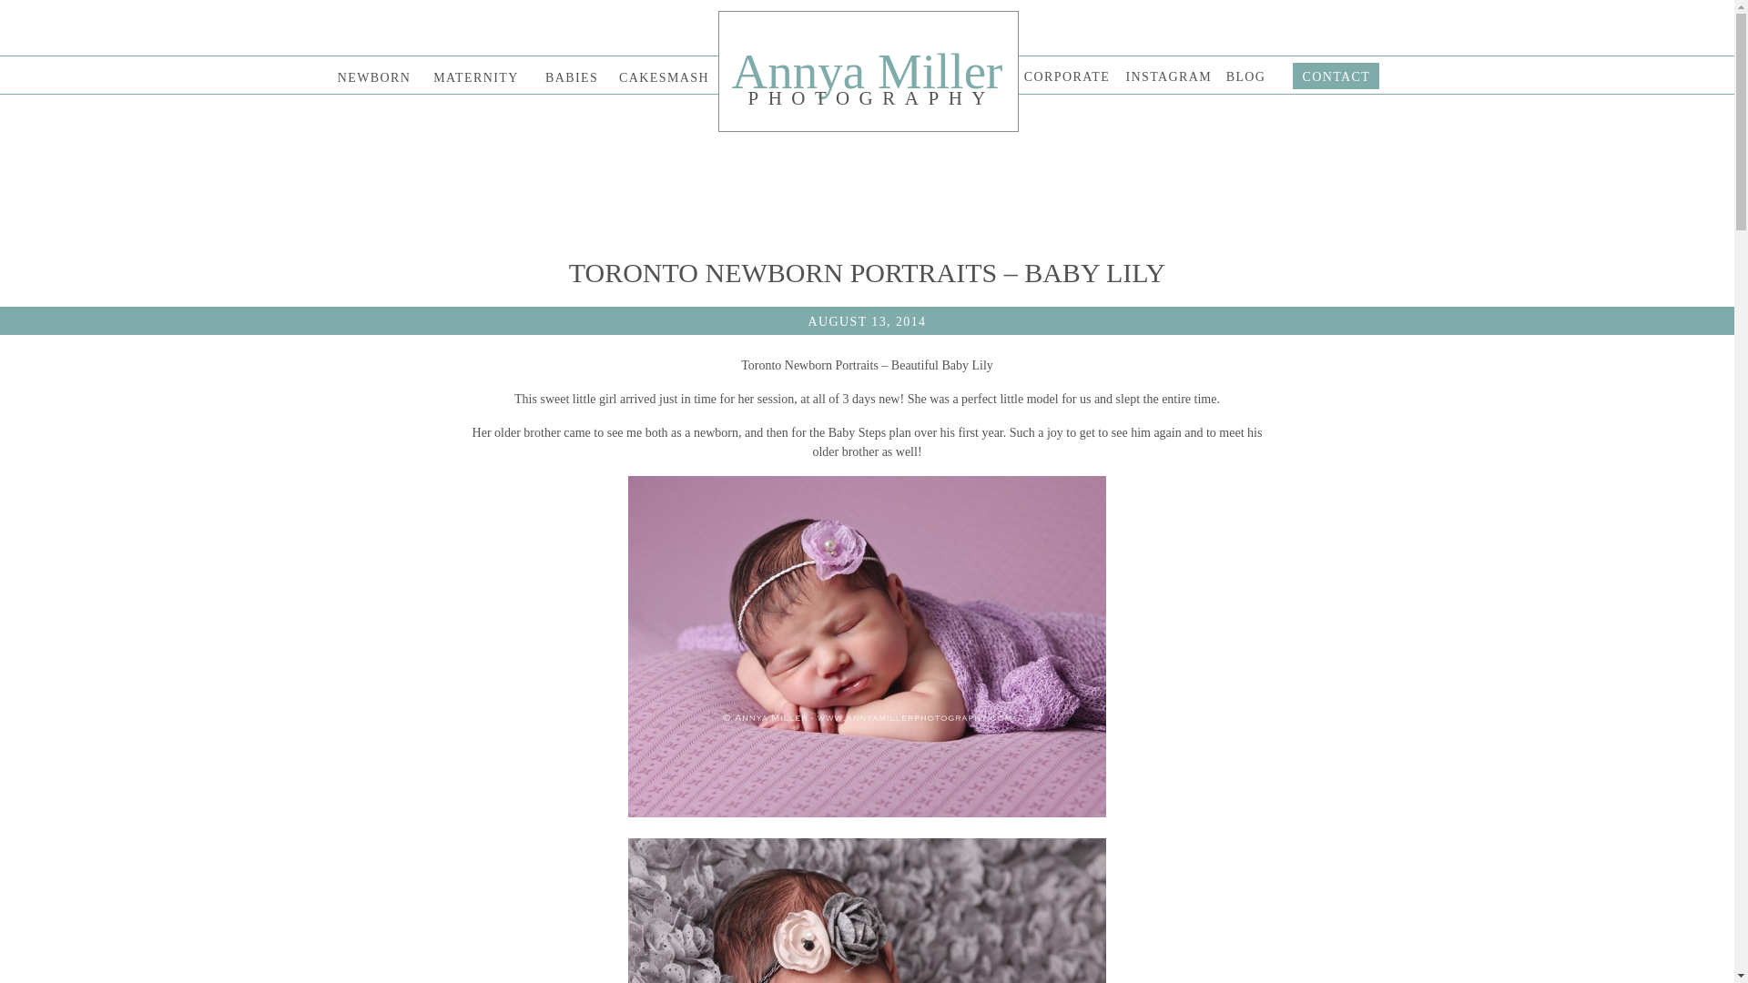 The image size is (1748, 983). What do you see at coordinates (572, 77) in the screenshot?
I see `BABIES` at bounding box center [572, 77].